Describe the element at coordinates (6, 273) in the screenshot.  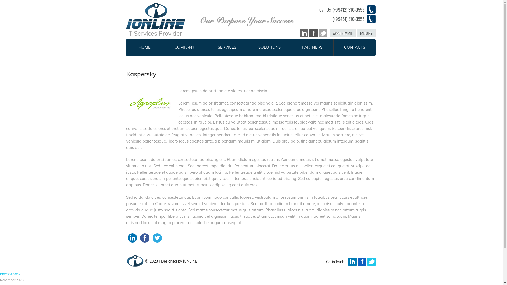
I see `Previous` at that location.